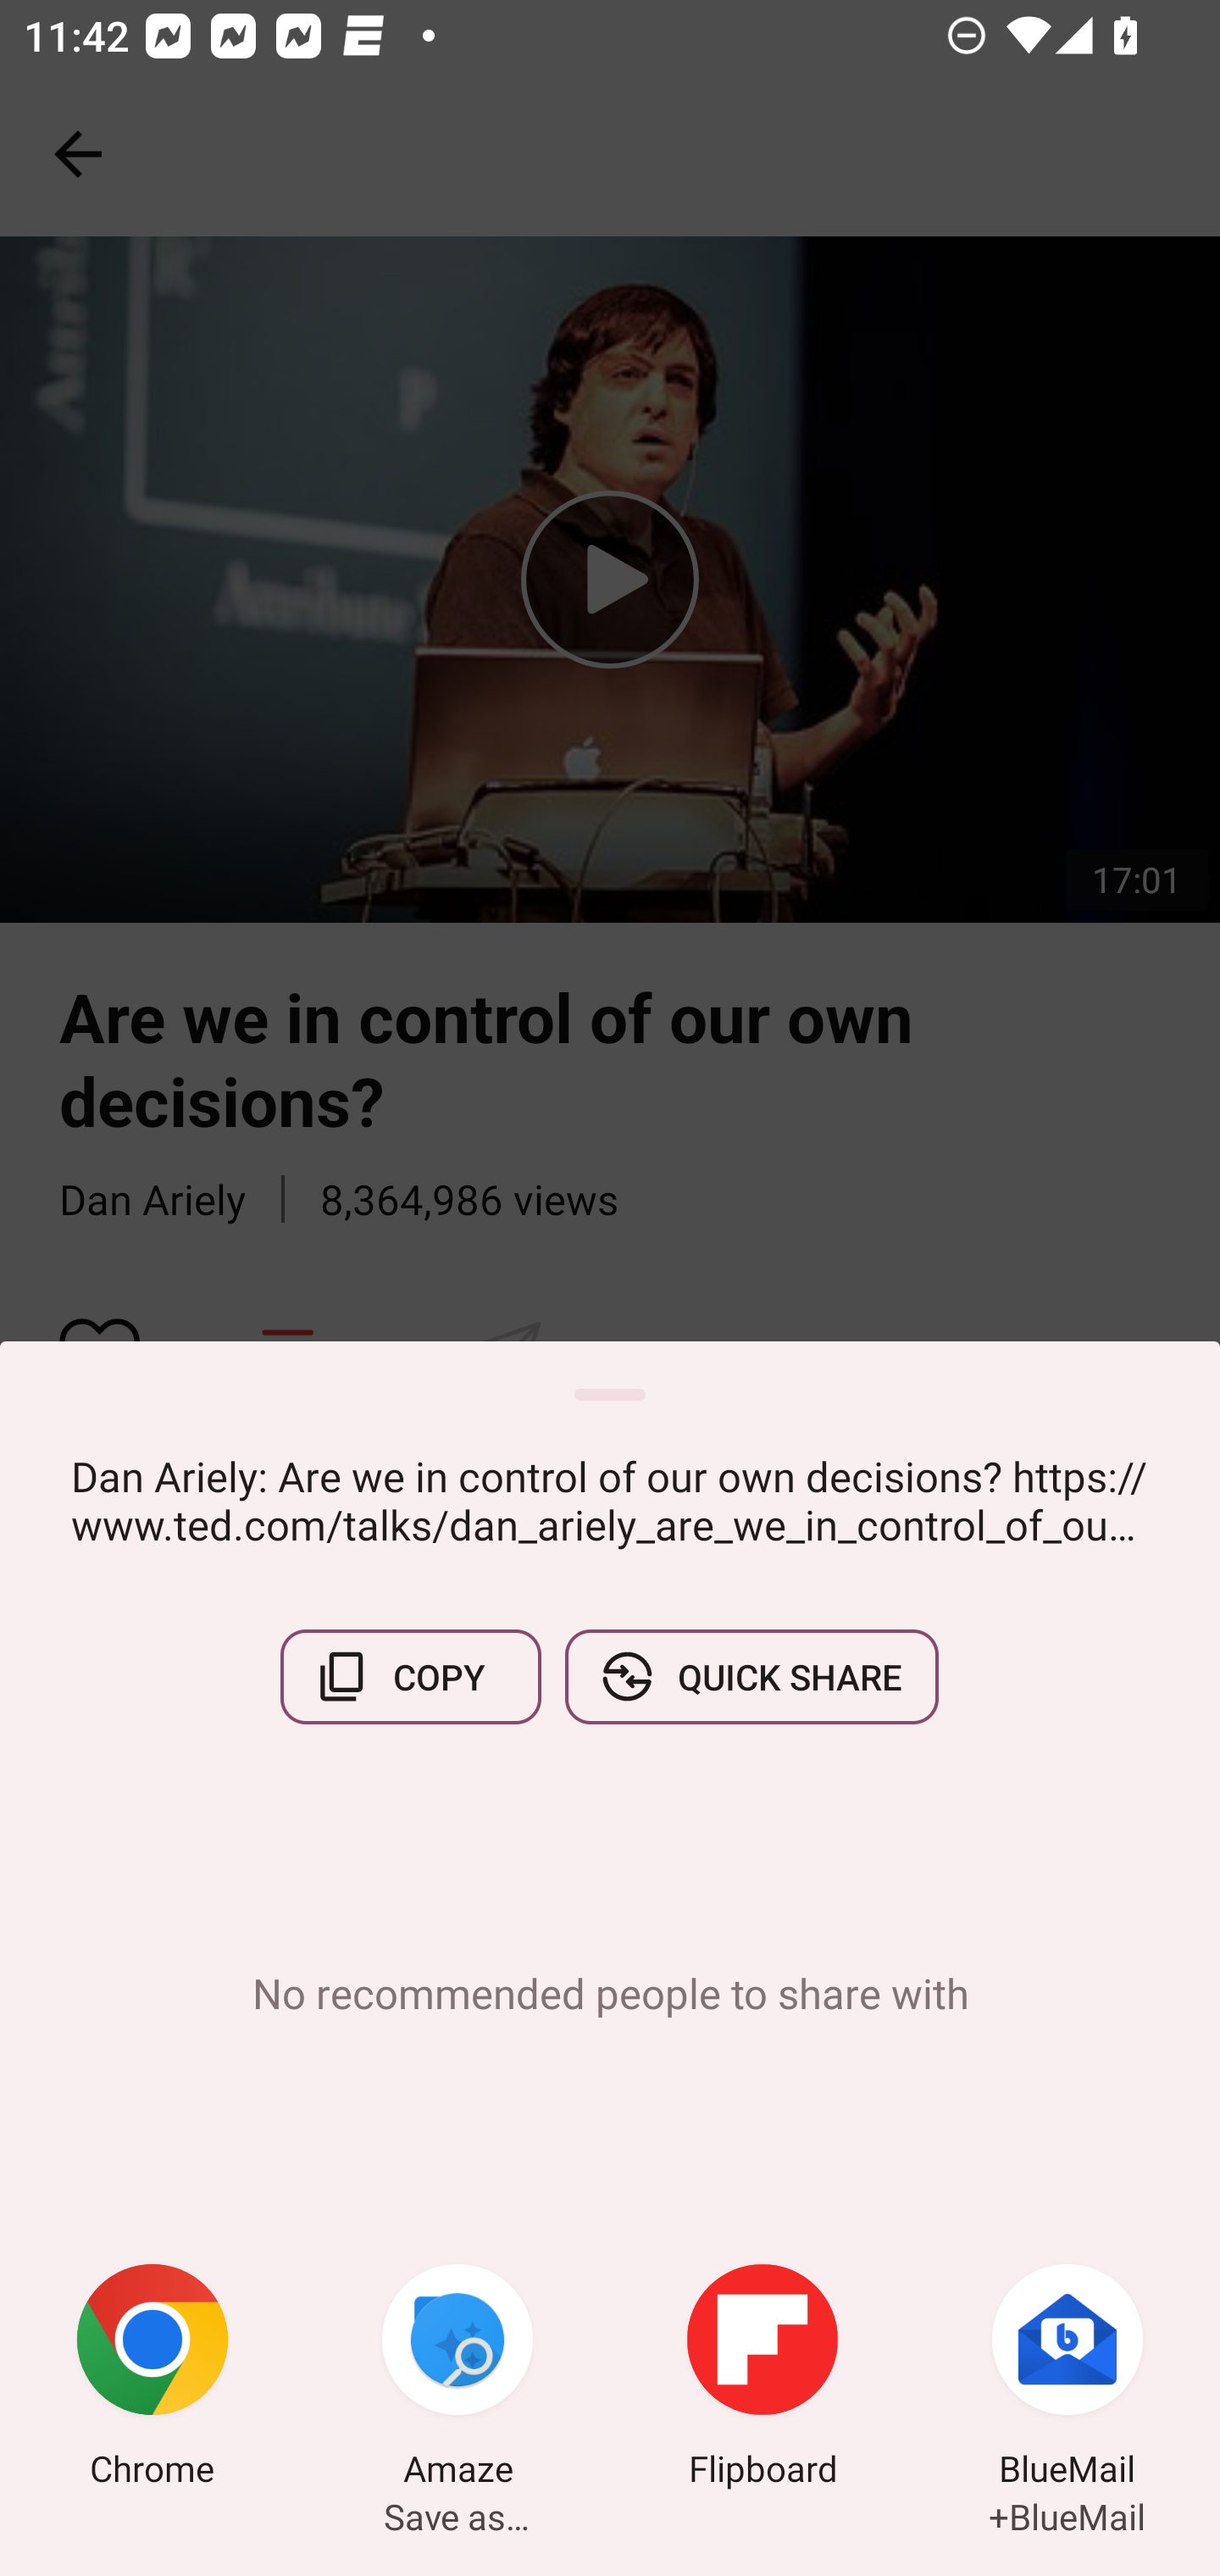  Describe the element at coordinates (152, 2379) in the screenshot. I see `Chrome` at that location.